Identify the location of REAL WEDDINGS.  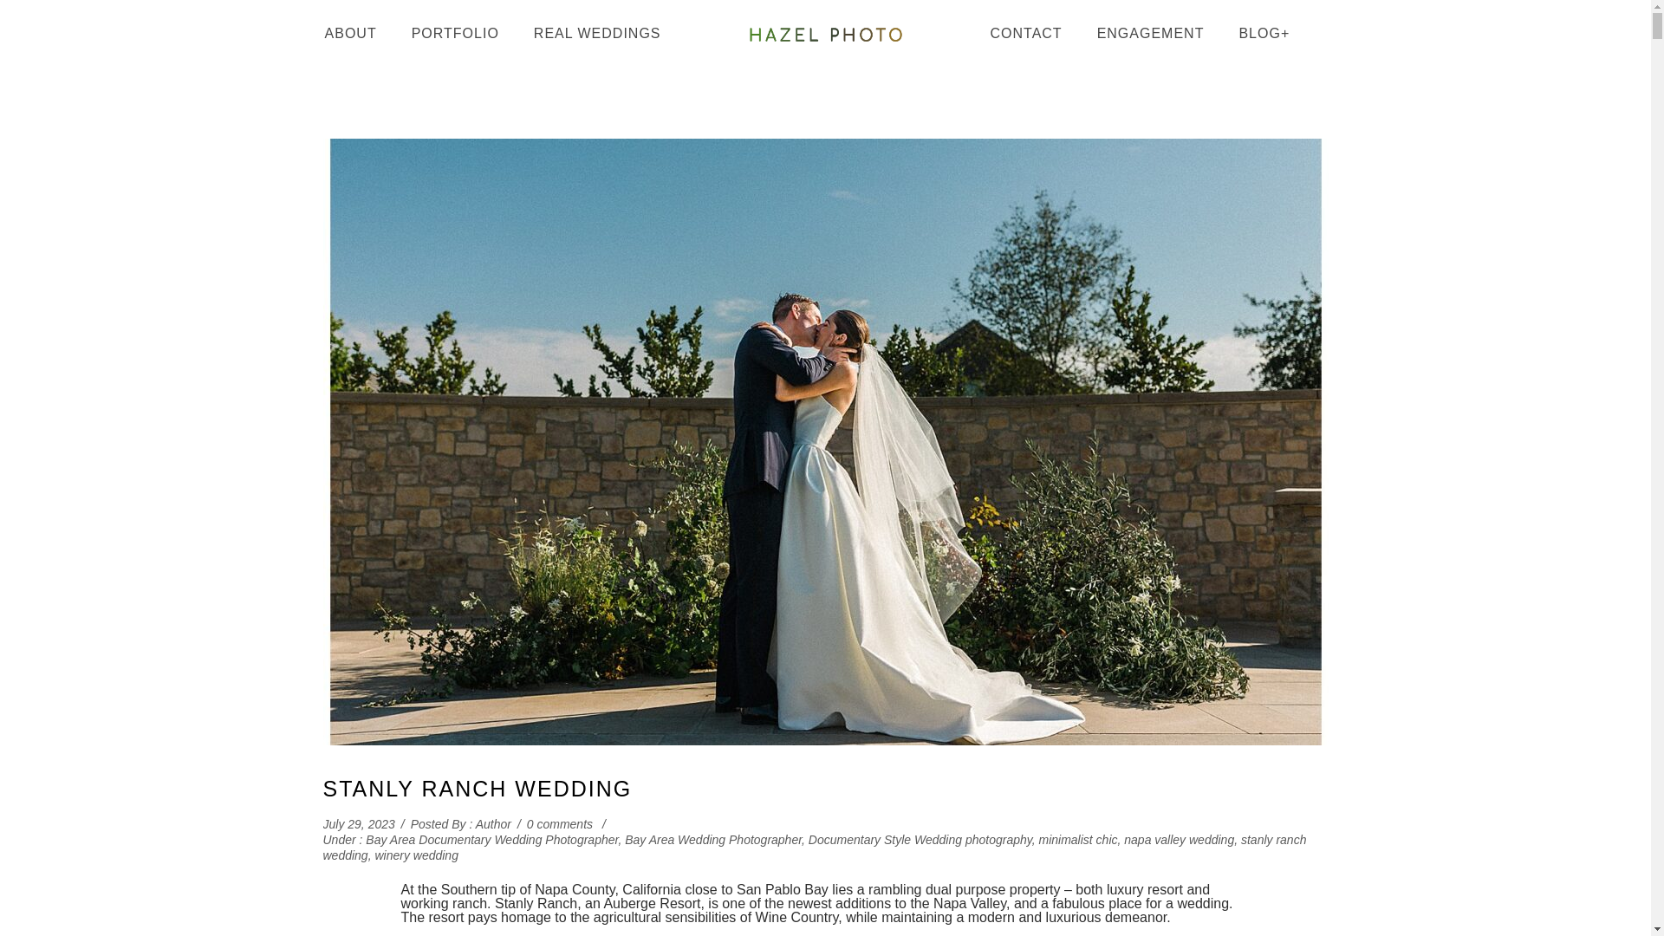
(597, 33).